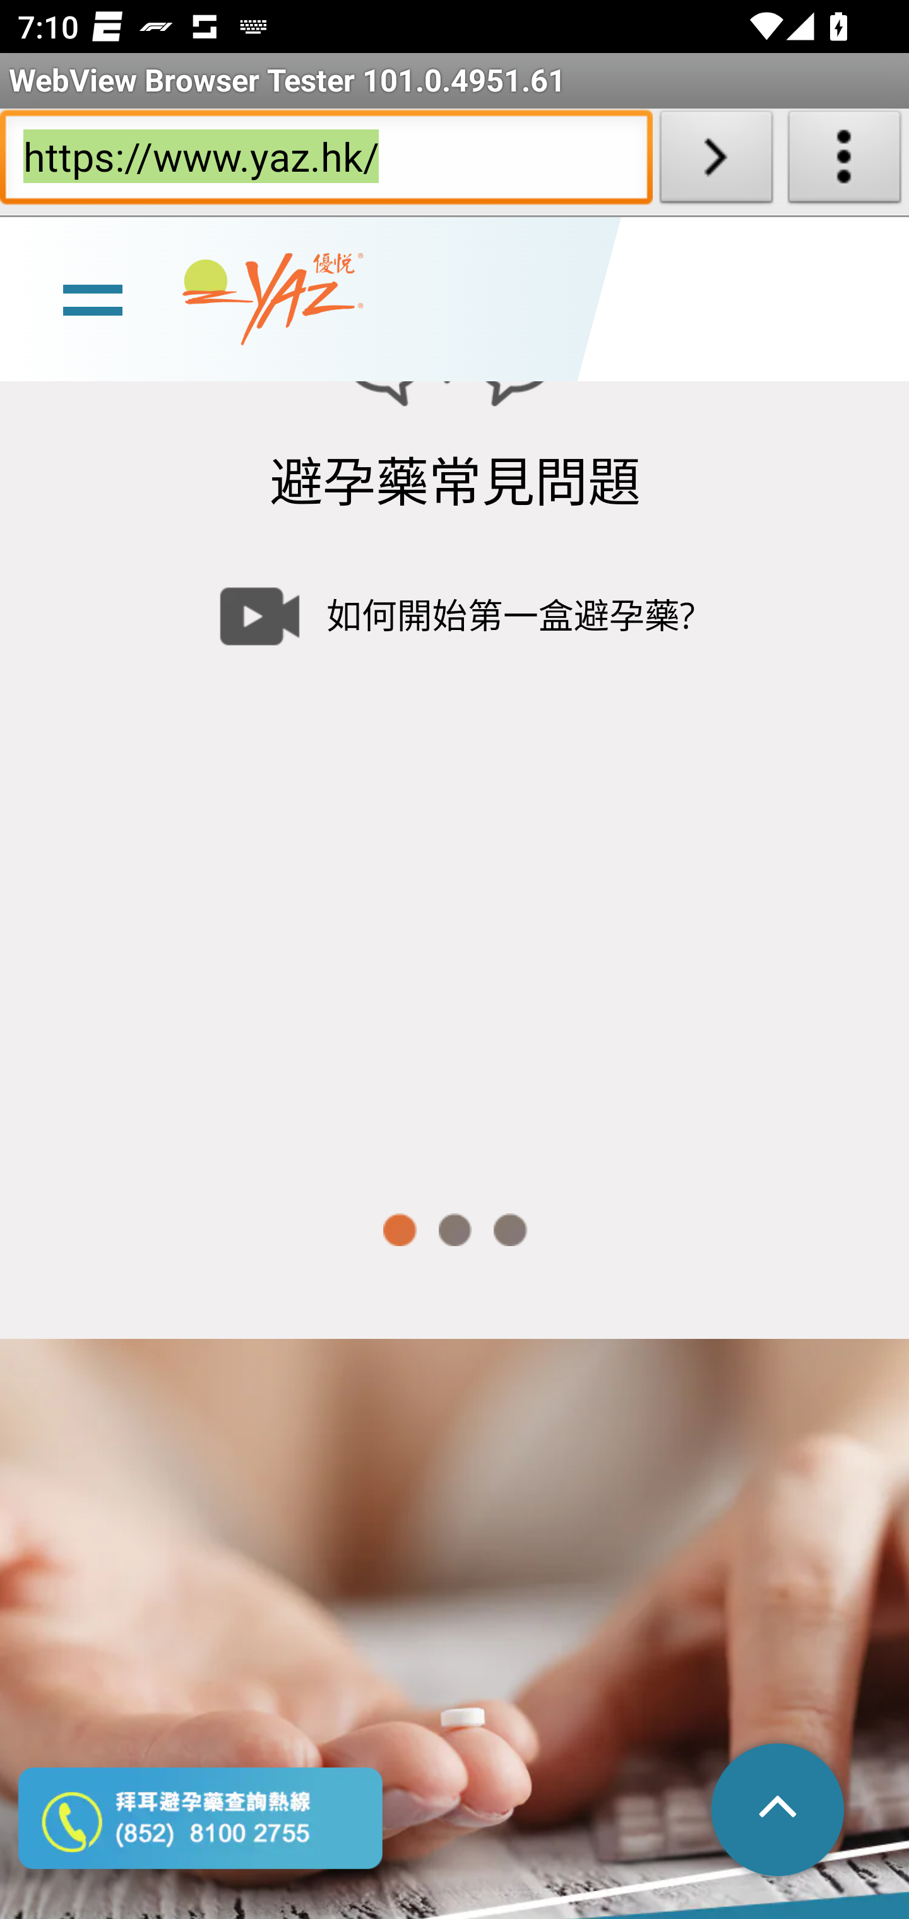 The height and width of the screenshot is (1919, 909). What do you see at coordinates (845, 162) in the screenshot?
I see `About WebView` at bounding box center [845, 162].